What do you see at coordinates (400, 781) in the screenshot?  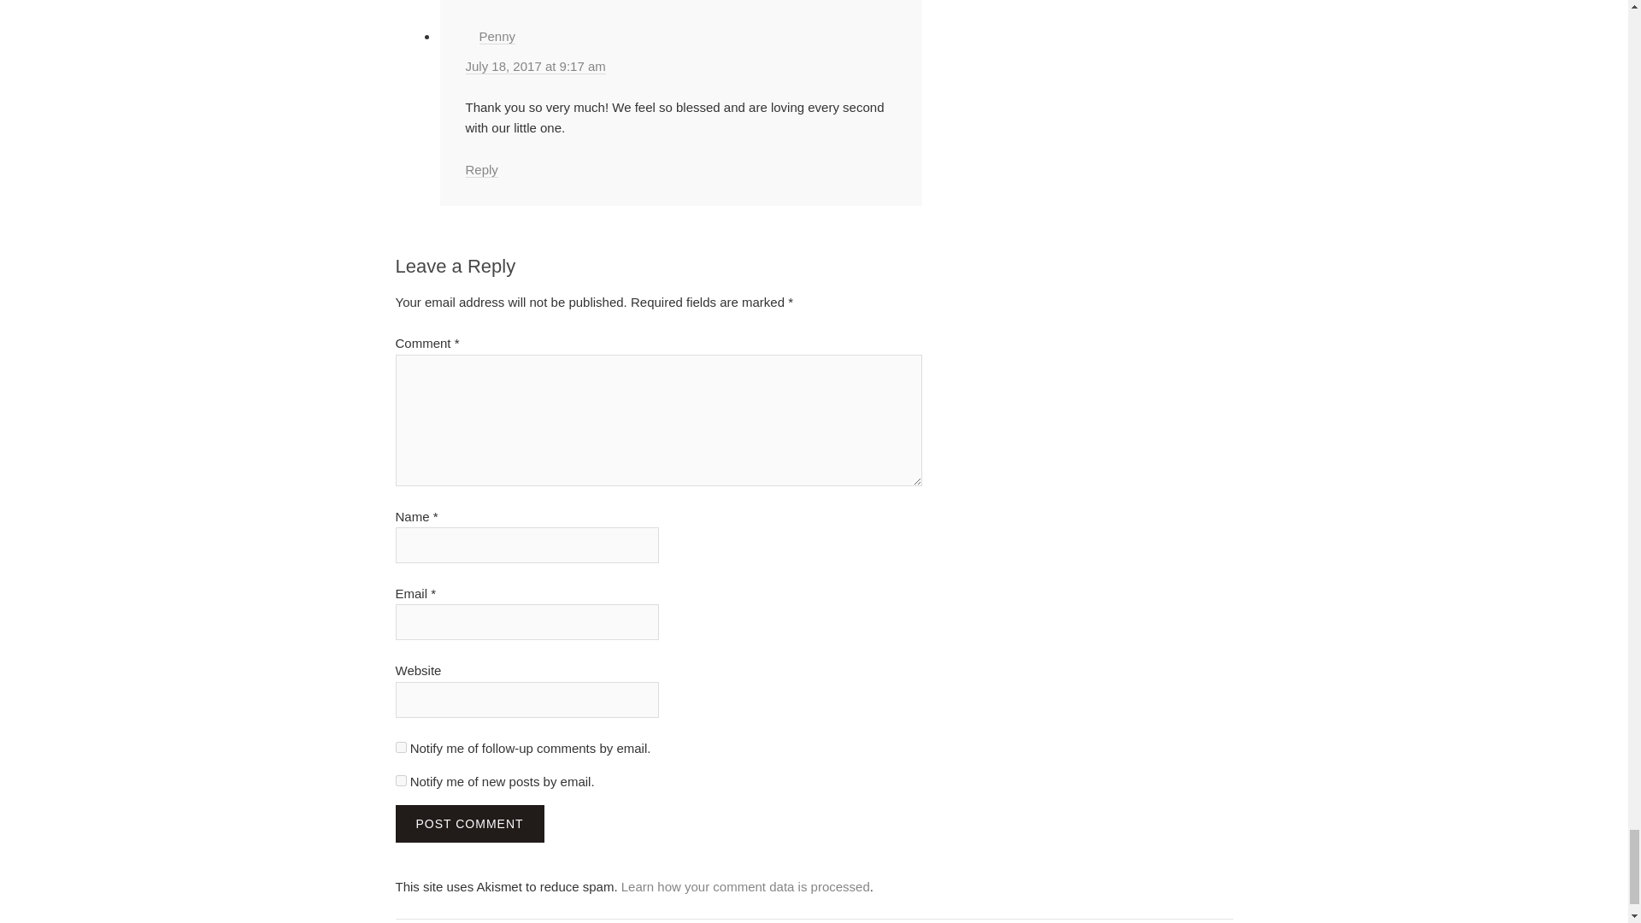 I see `subscribe` at bounding box center [400, 781].